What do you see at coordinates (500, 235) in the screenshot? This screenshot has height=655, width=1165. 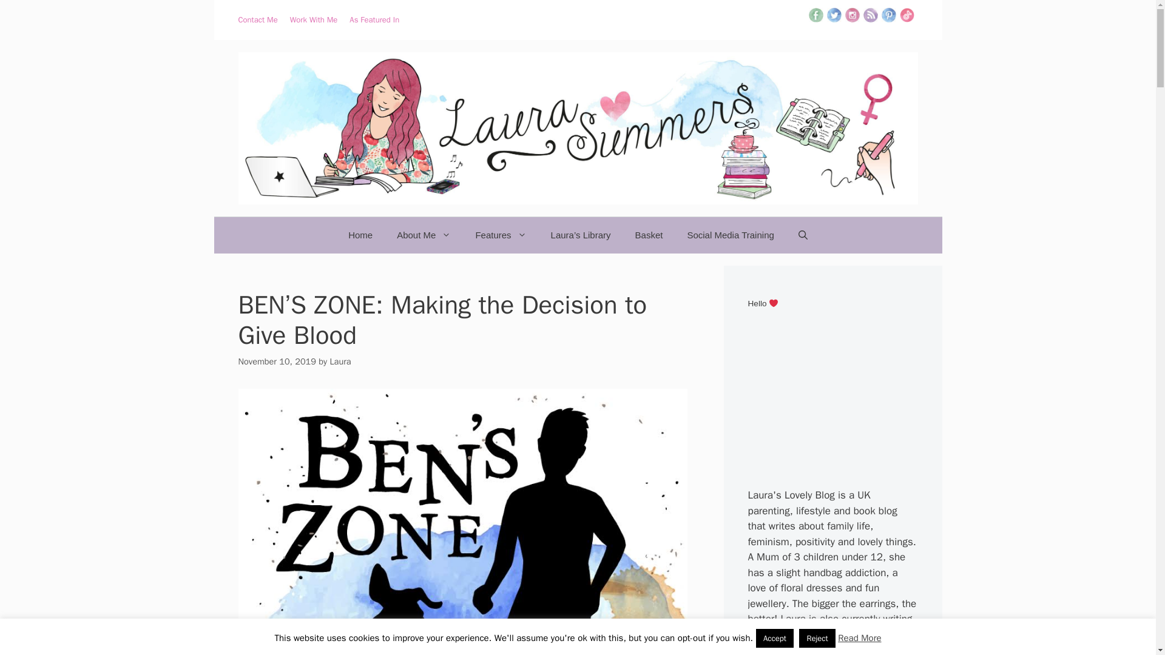 I see `Features` at bounding box center [500, 235].